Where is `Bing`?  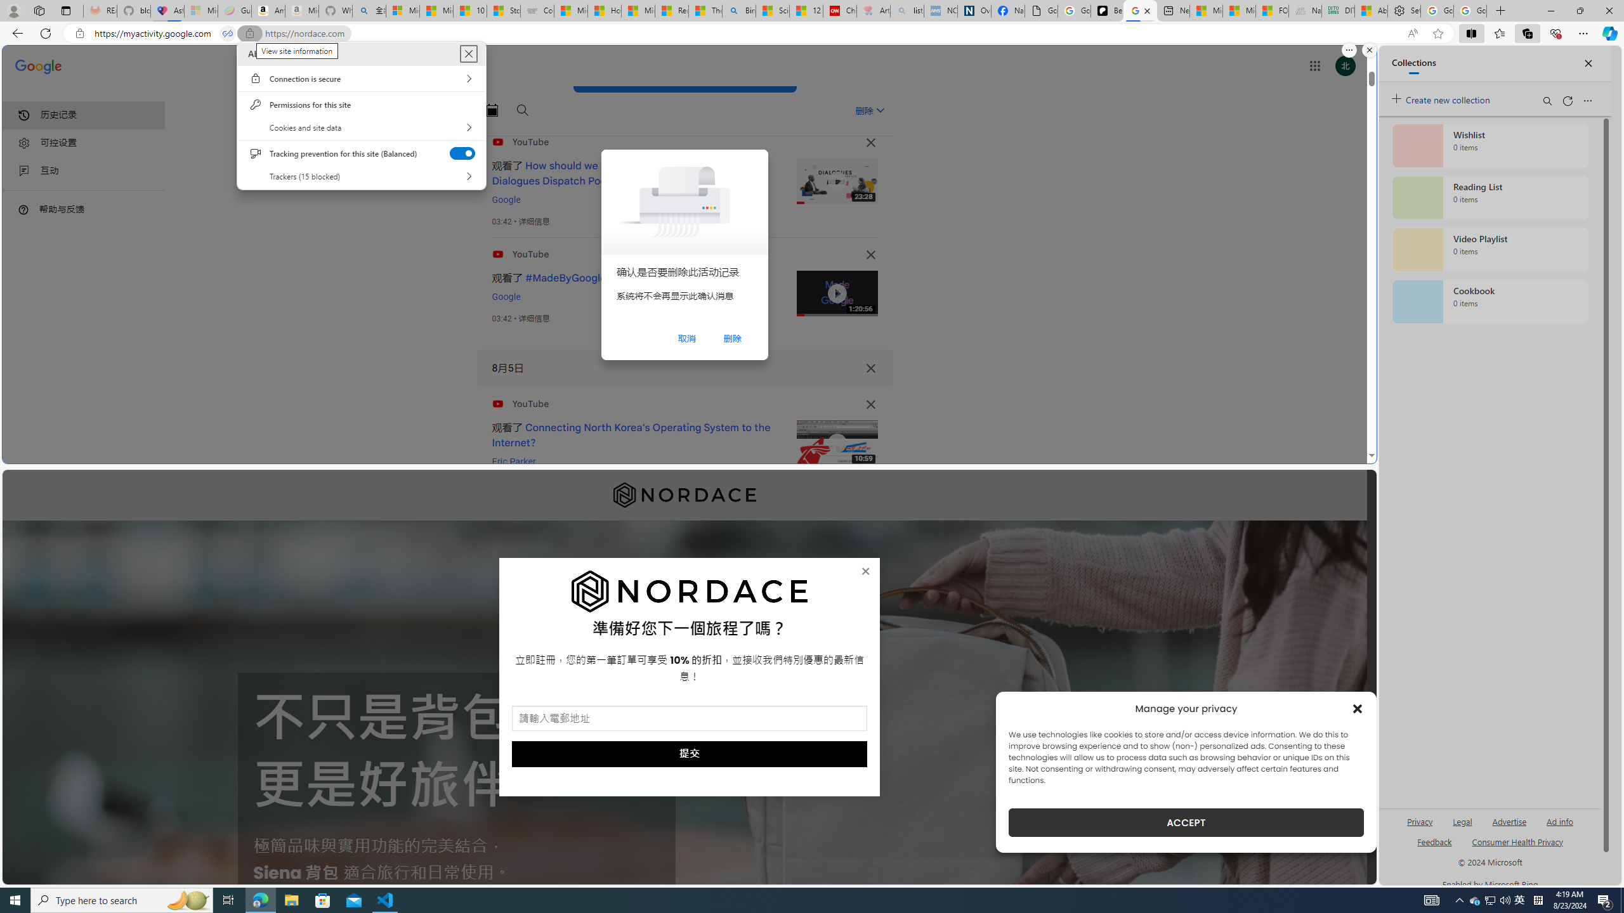 Bing is located at coordinates (738, 11).